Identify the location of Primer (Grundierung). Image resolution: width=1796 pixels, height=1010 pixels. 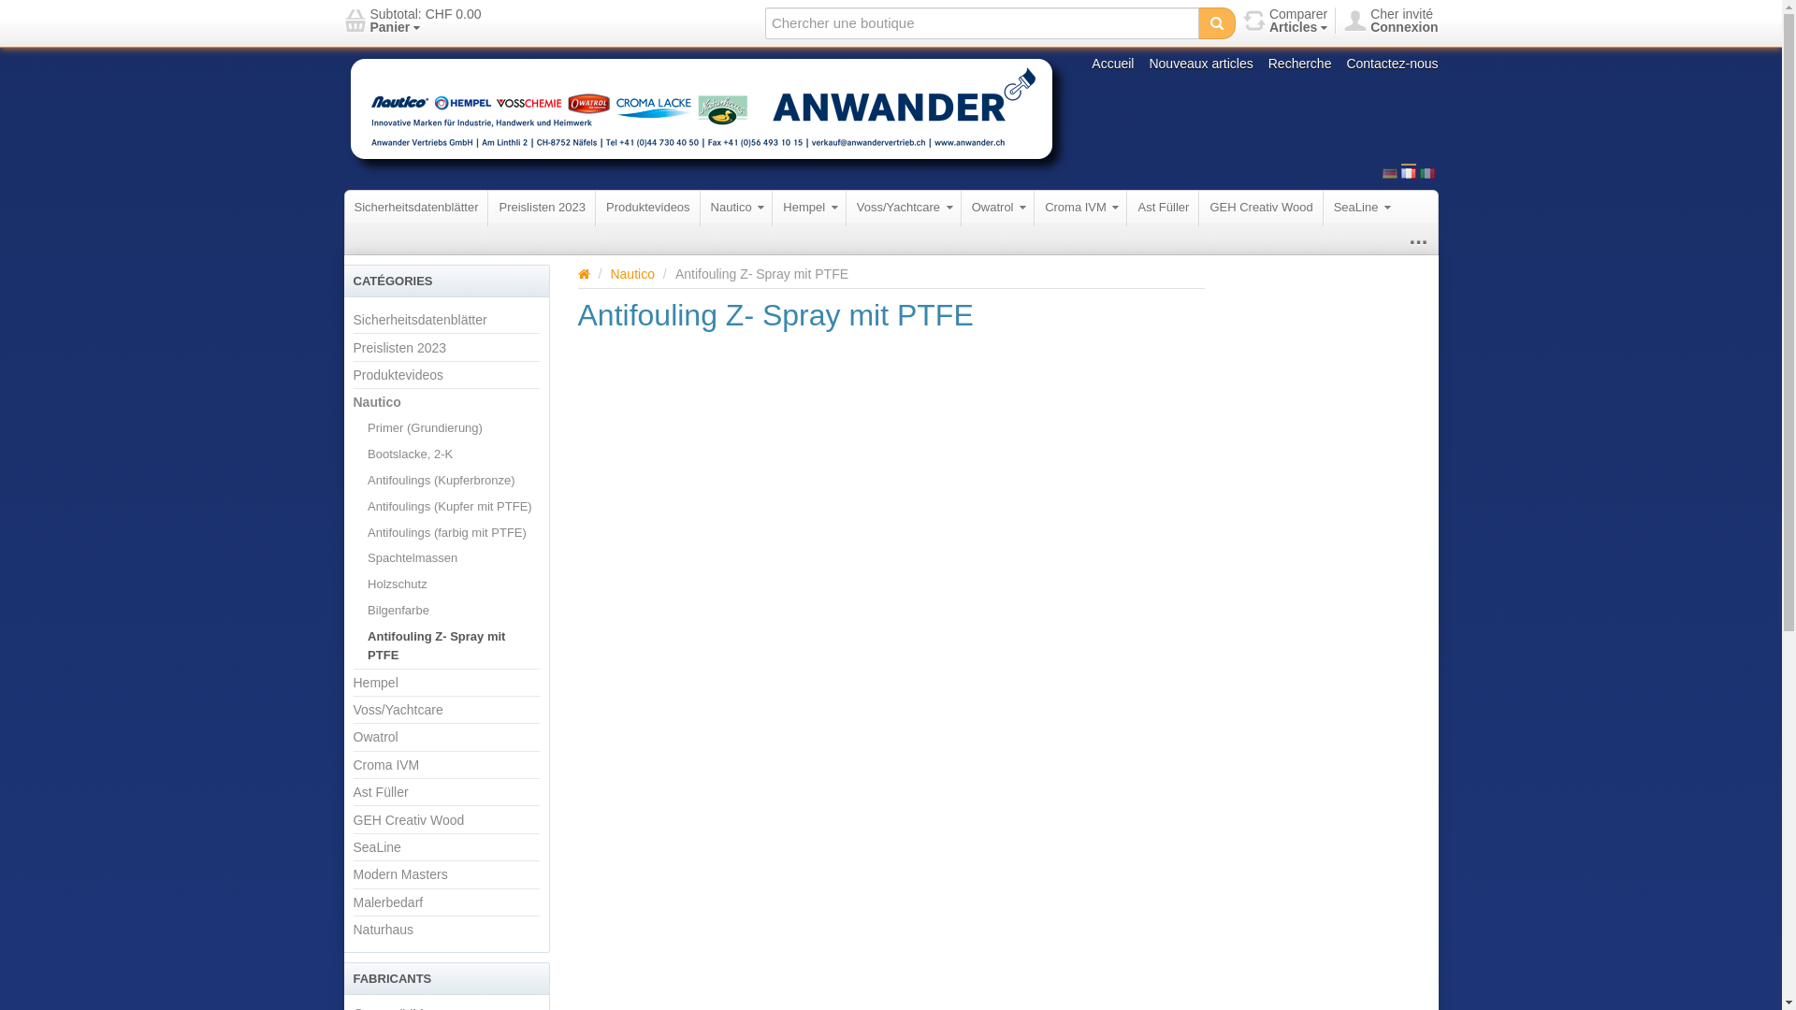
(425, 428).